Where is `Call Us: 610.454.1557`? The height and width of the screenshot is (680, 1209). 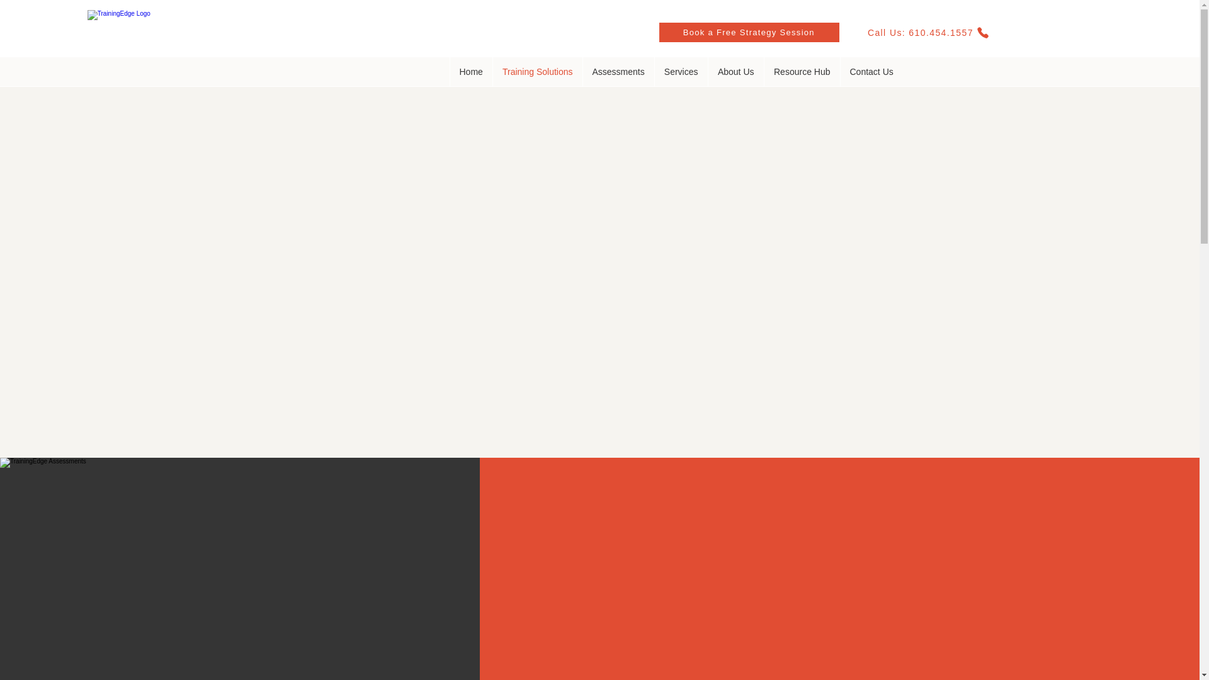
Call Us: 610.454.1557 is located at coordinates (928, 31).